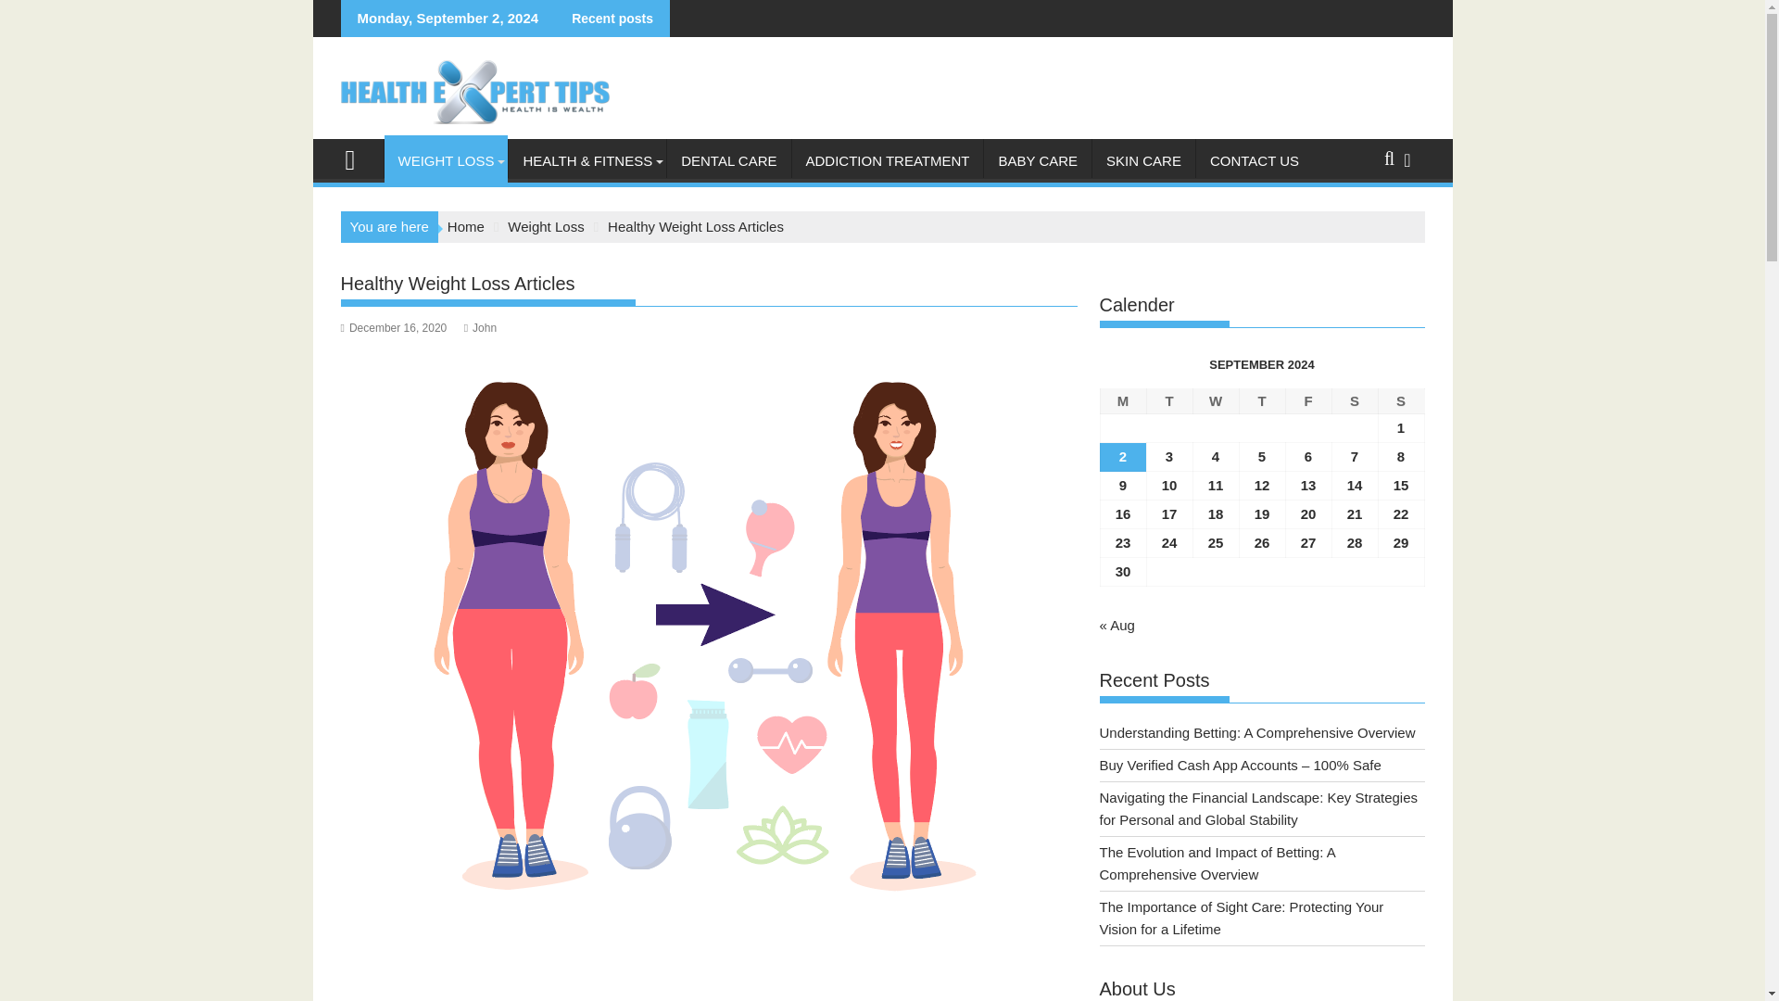  I want to click on John, so click(480, 327).